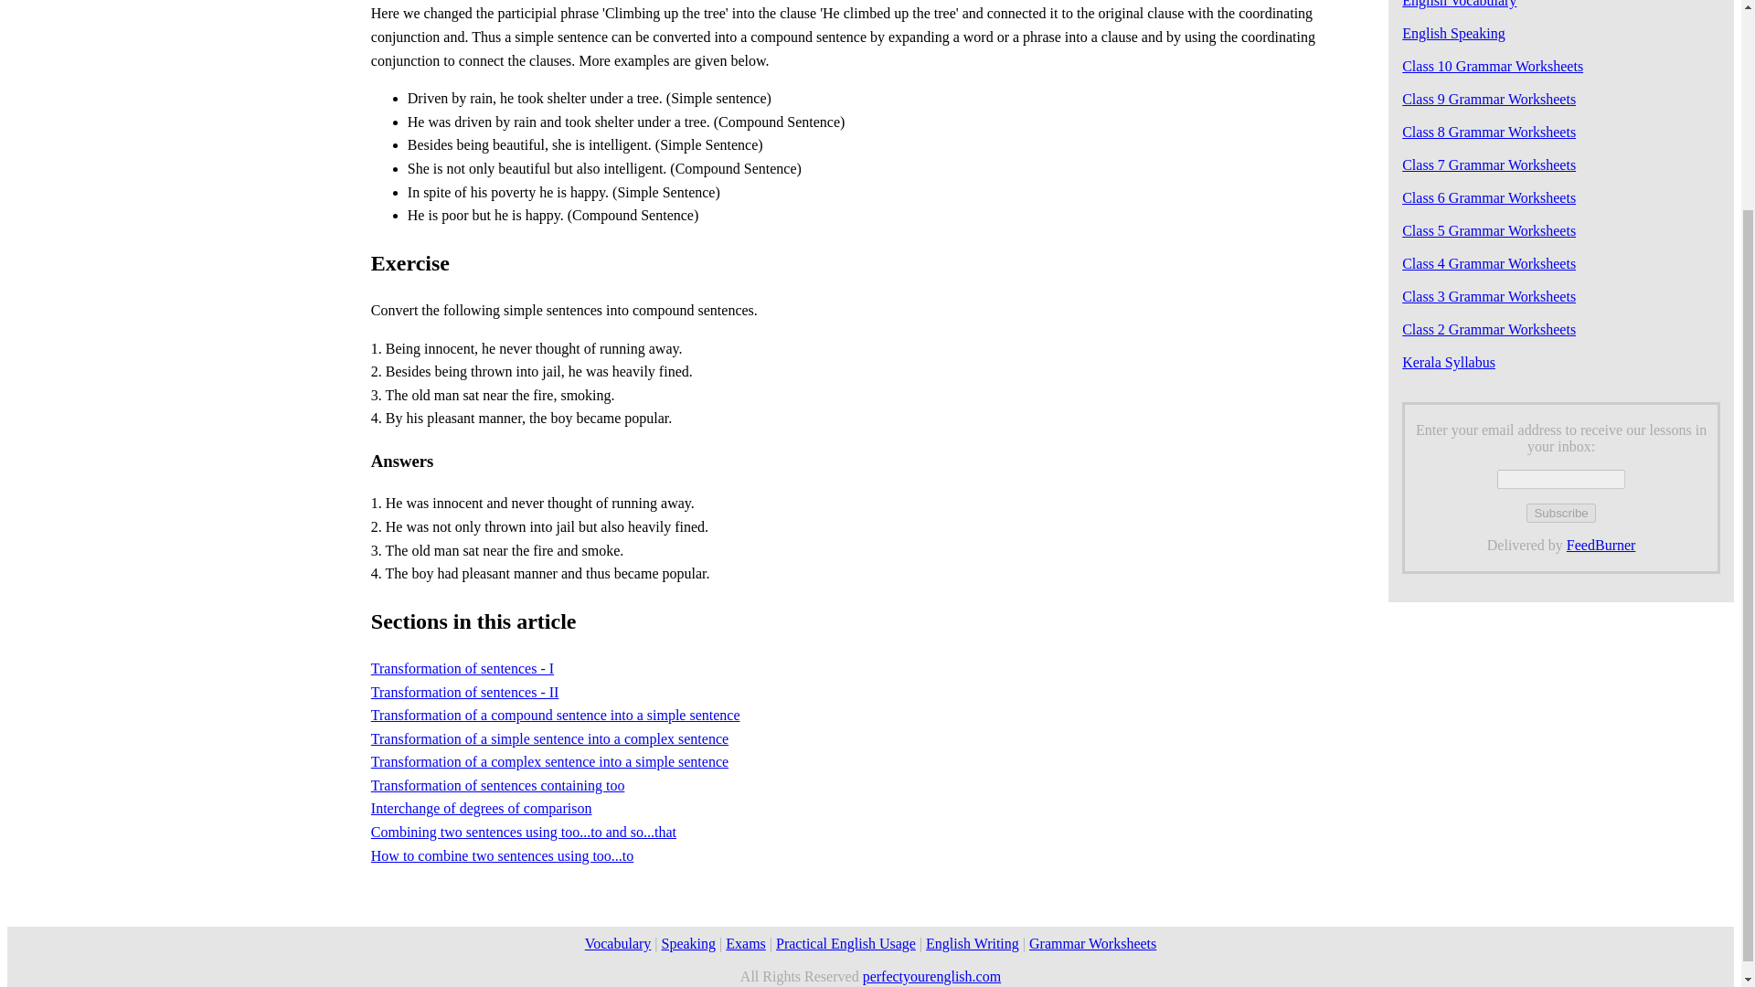  I want to click on Interchange of degrees of comparison, so click(481, 808).